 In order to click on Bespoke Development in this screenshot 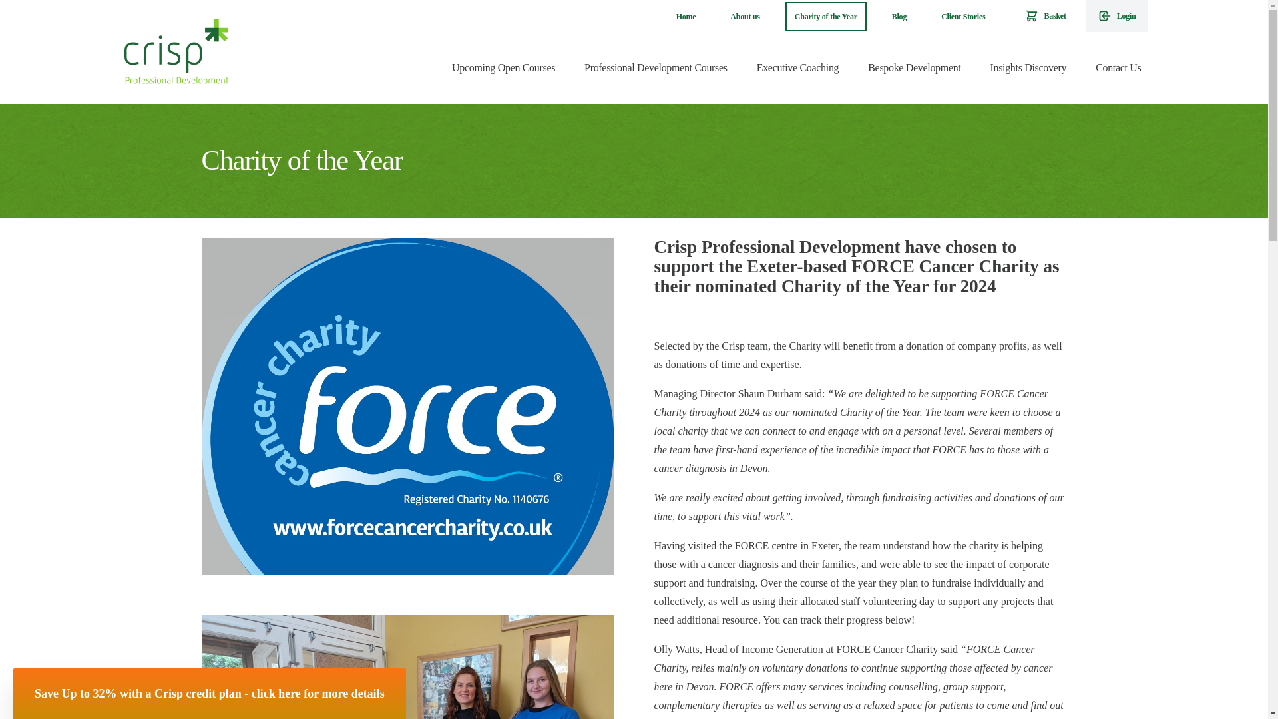, I will do `click(915, 68)`.